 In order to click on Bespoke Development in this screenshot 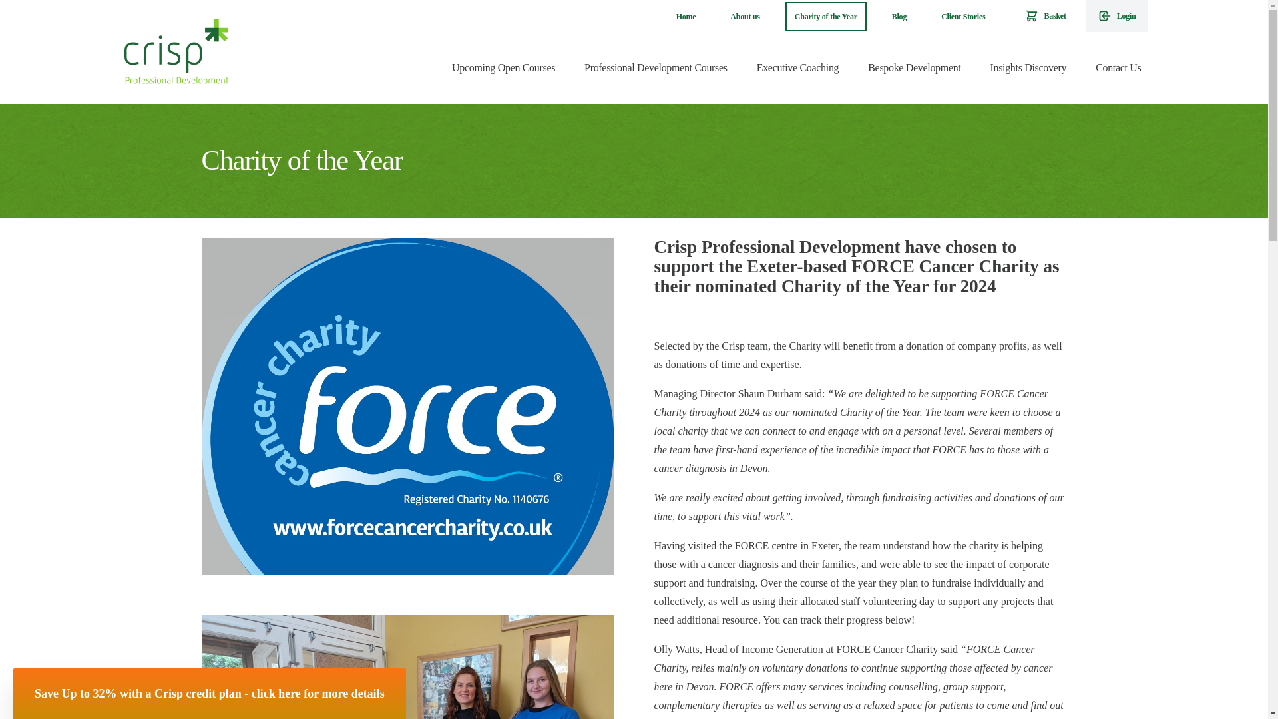, I will do `click(915, 68)`.